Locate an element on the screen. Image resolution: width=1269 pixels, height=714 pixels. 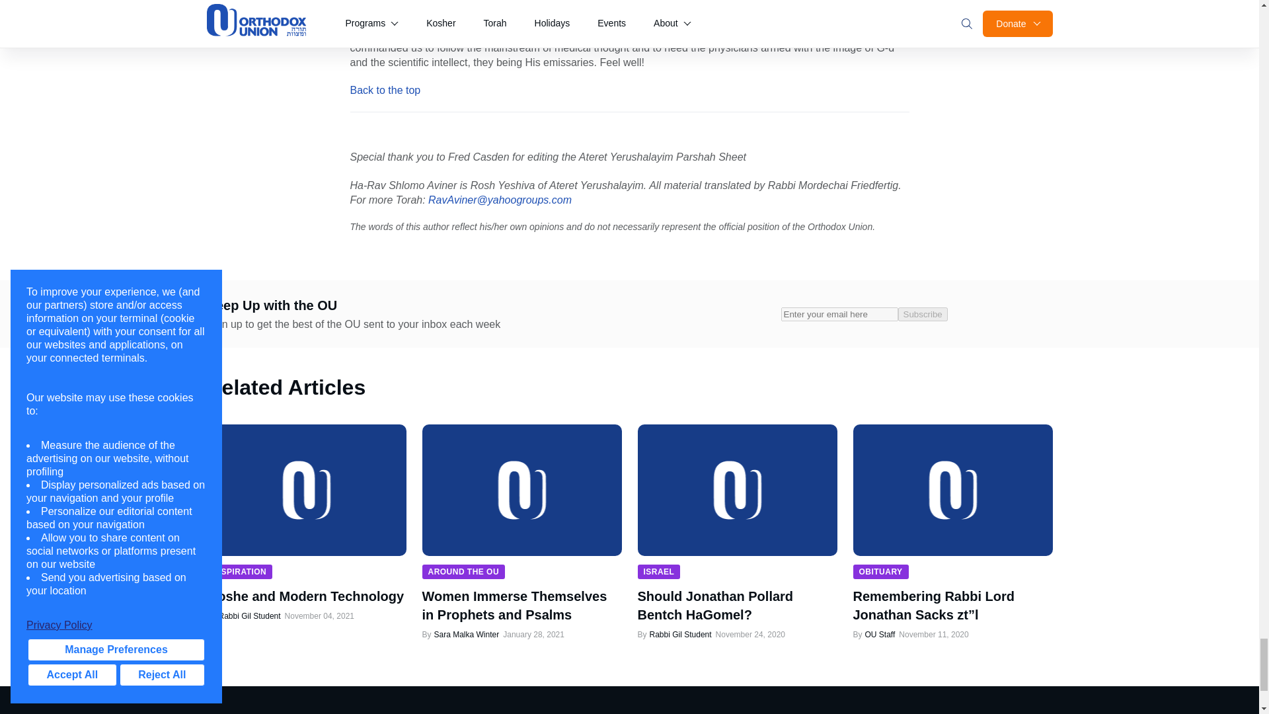
Posts by Sara Malka Winter is located at coordinates (466, 634).